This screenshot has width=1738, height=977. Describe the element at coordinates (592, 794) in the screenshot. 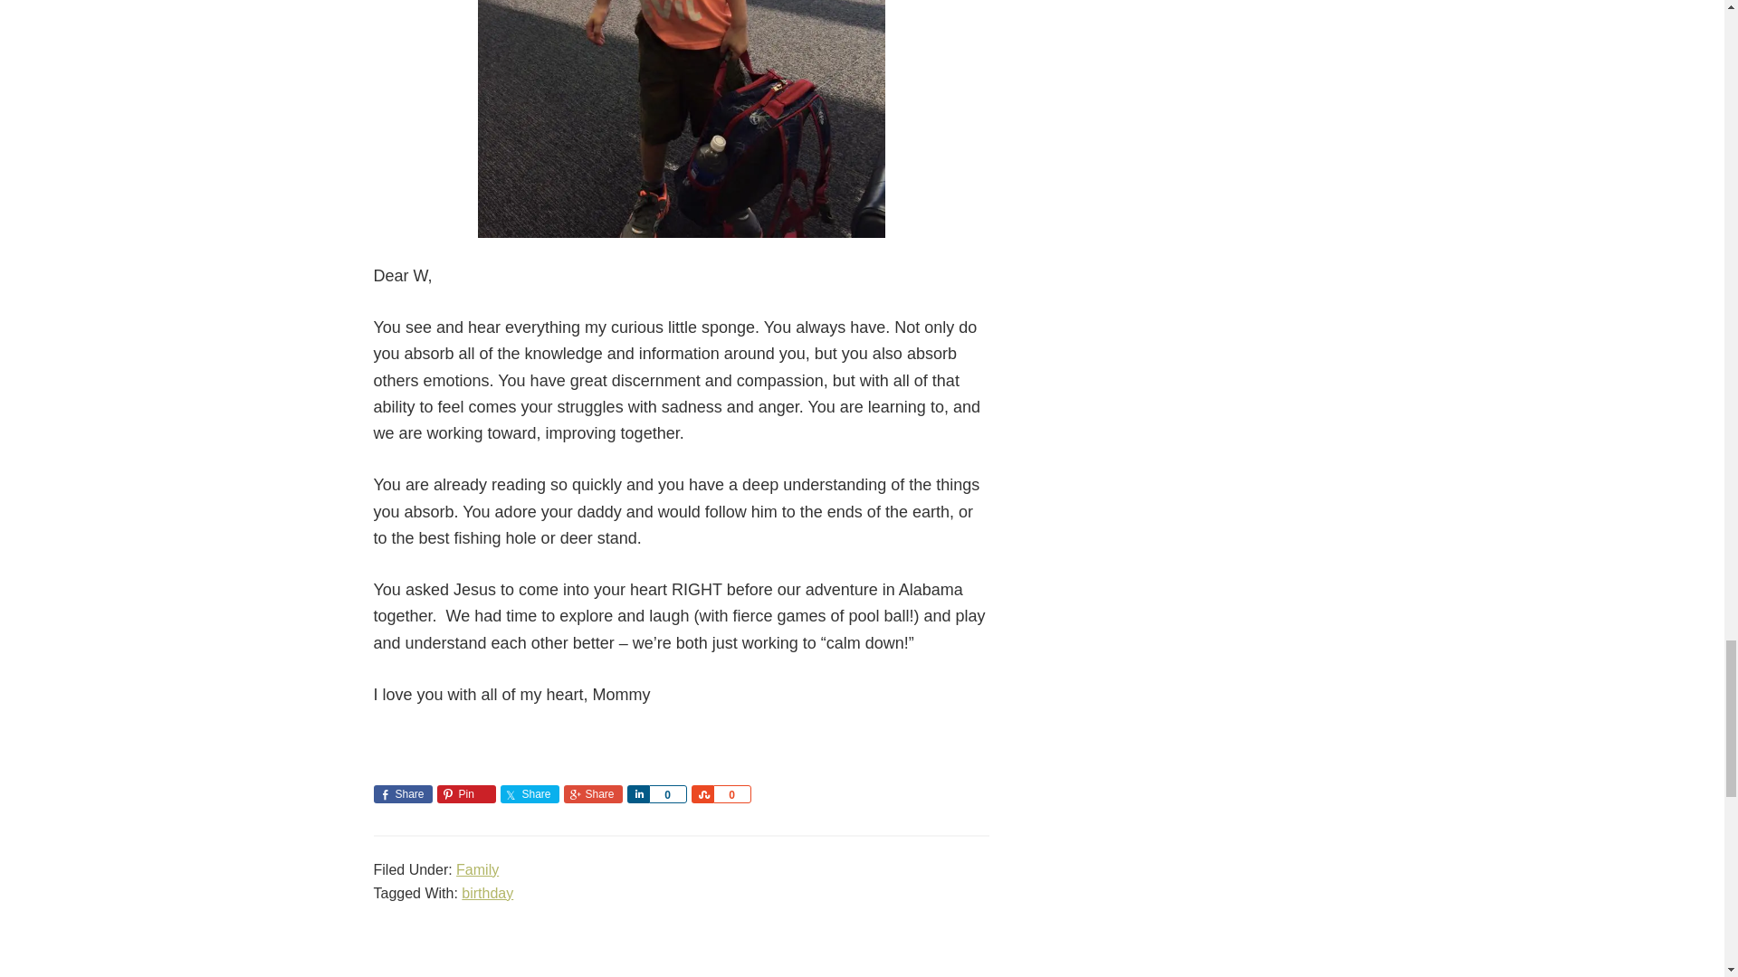

I see `Share` at that location.